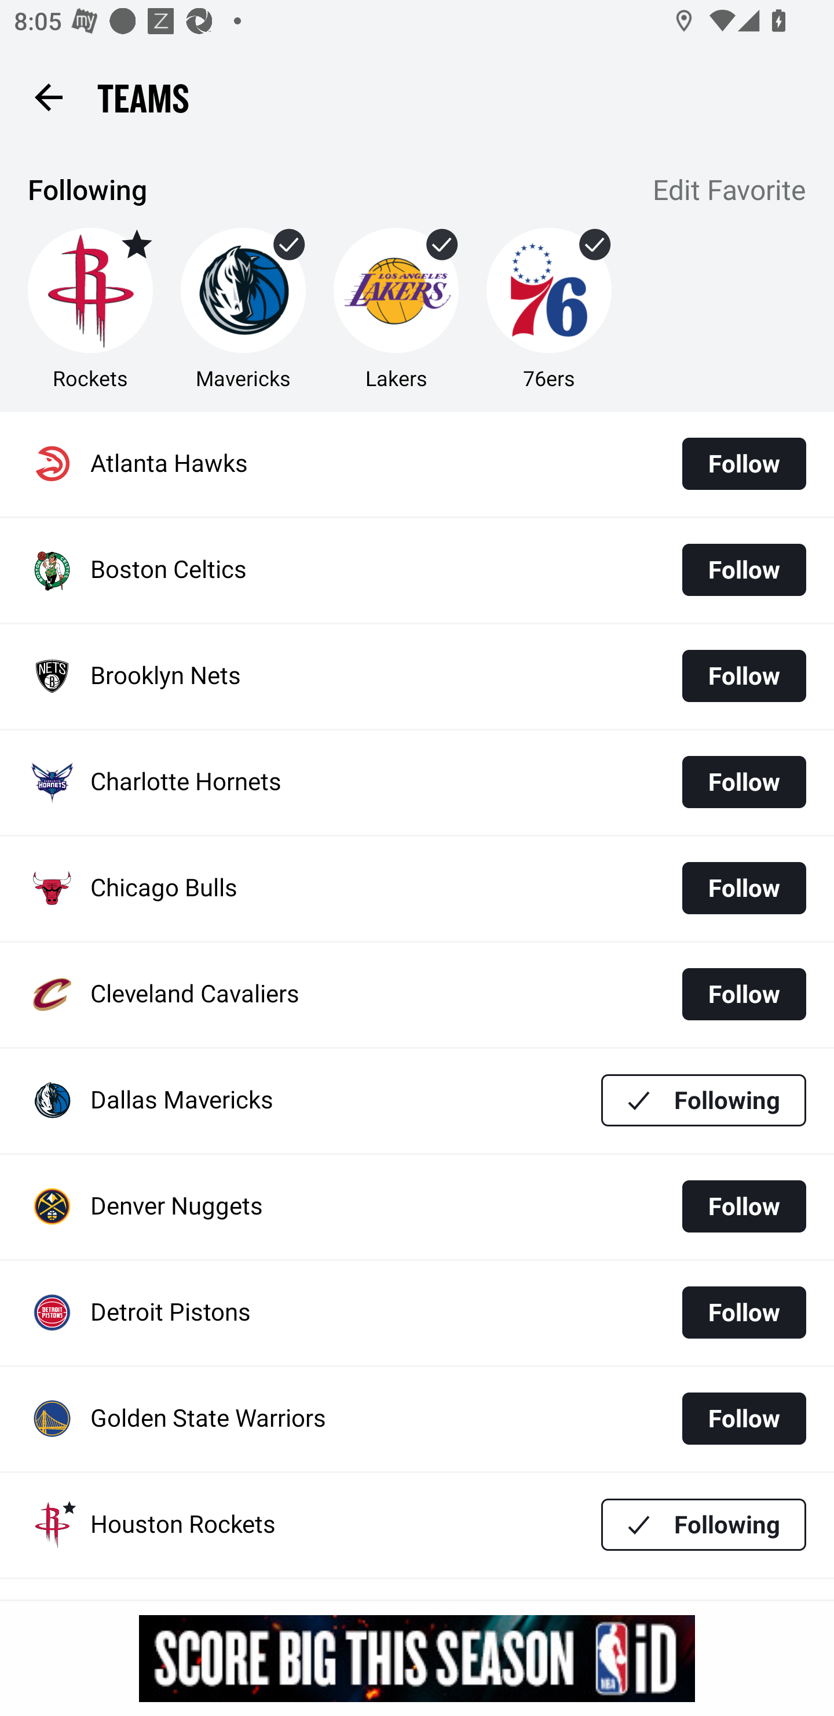 The width and height of the screenshot is (834, 1716). Describe the element at coordinates (704, 1525) in the screenshot. I see `Following` at that location.